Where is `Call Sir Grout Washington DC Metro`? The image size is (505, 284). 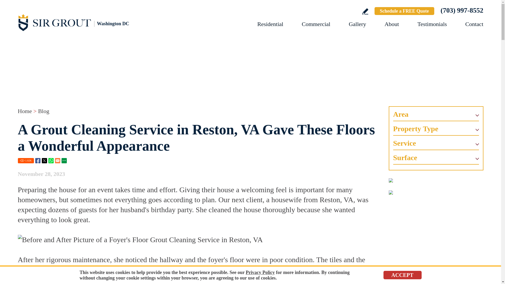 Call Sir Grout Washington DC Metro is located at coordinates (462, 10).